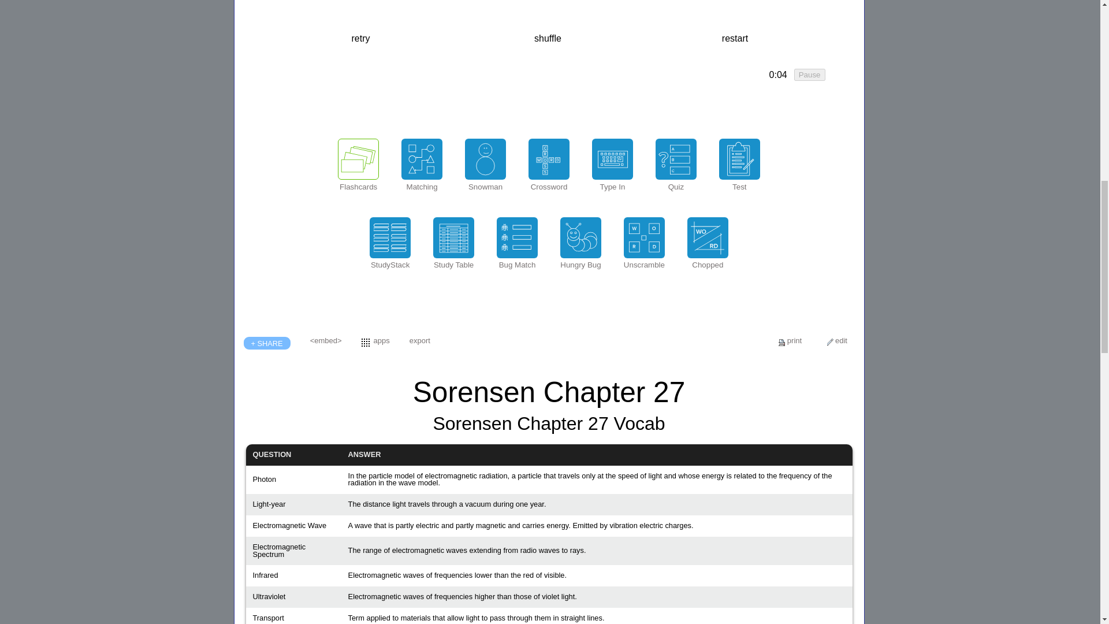 This screenshot has height=624, width=1109. I want to click on apps, so click(382, 341).